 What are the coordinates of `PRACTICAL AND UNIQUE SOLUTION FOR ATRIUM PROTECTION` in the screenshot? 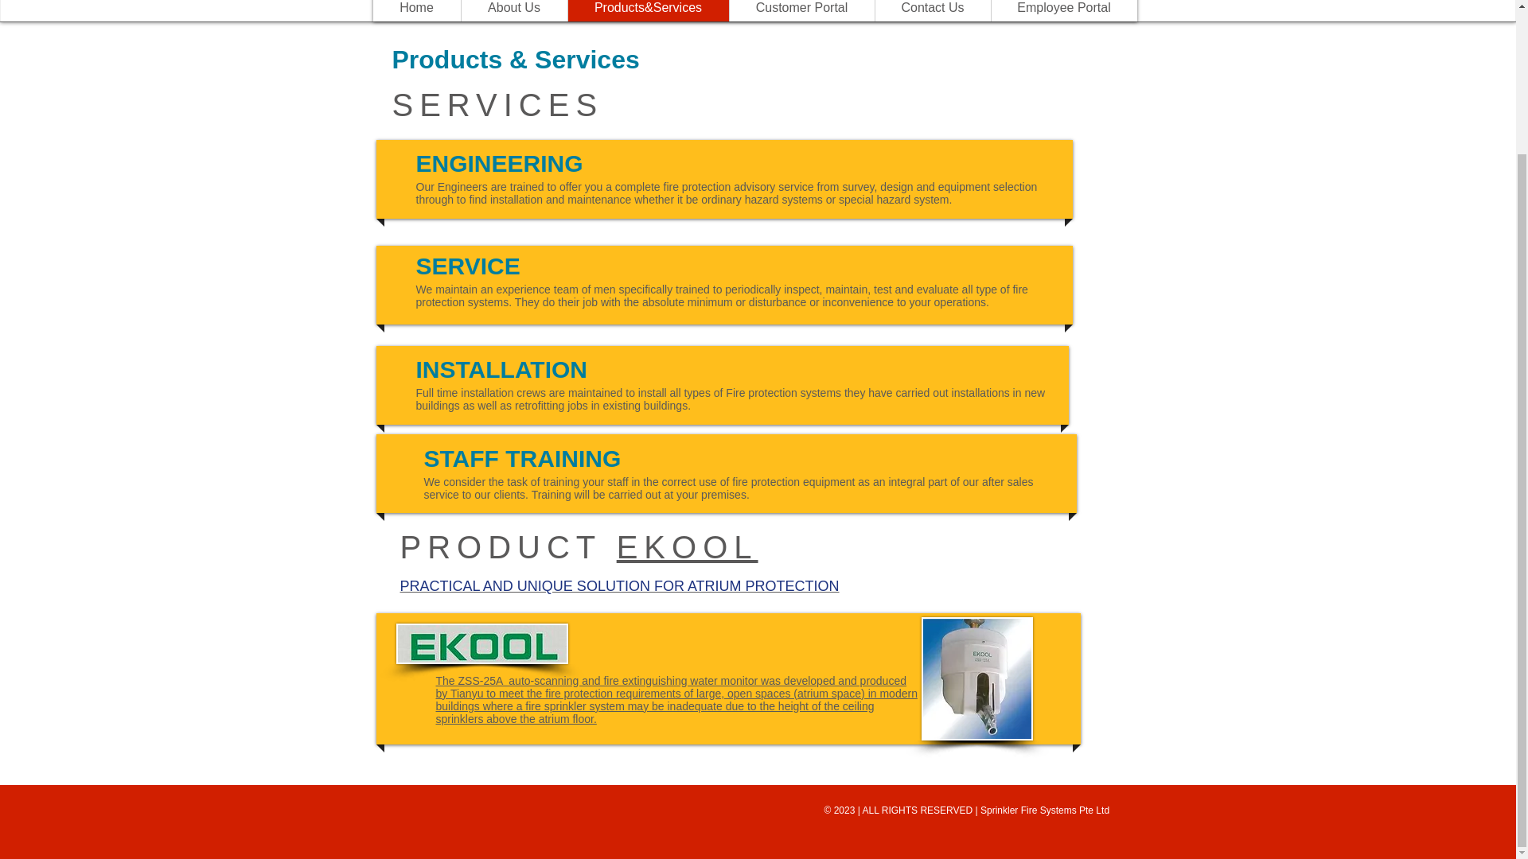 It's located at (619, 585).